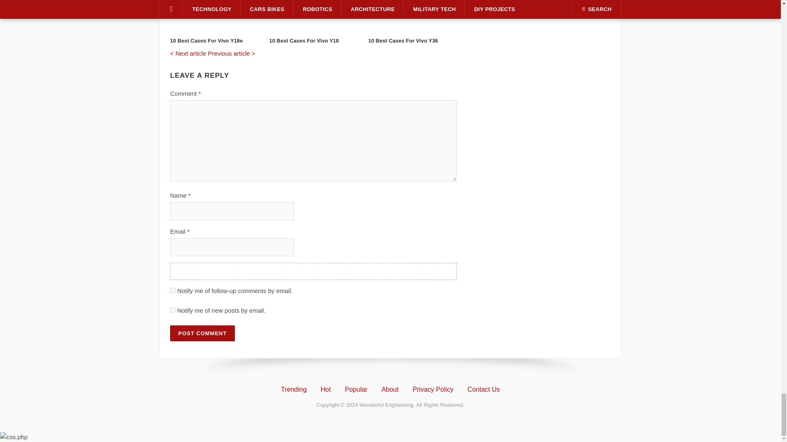  Describe the element at coordinates (173, 291) in the screenshot. I see `subscribe` at that location.